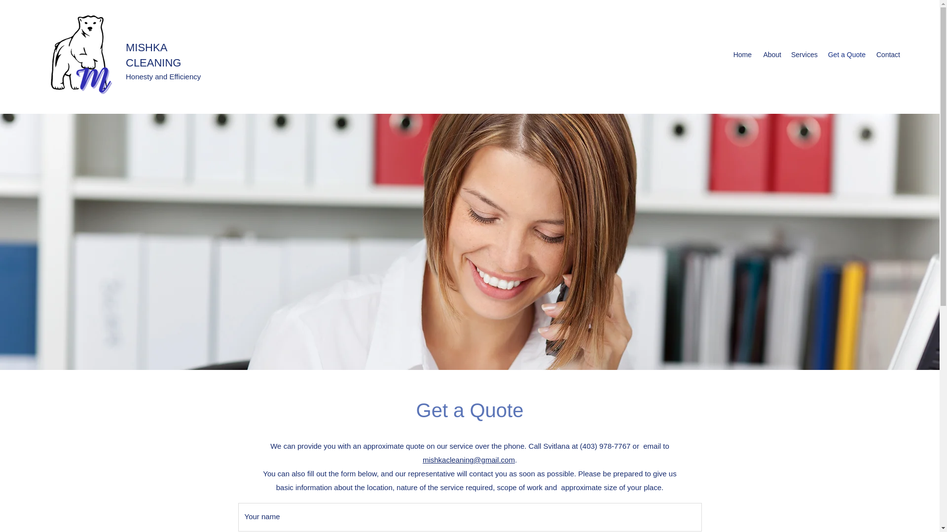 Image resolution: width=947 pixels, height=532 pixels. I want to click on About, so click(771, 55).